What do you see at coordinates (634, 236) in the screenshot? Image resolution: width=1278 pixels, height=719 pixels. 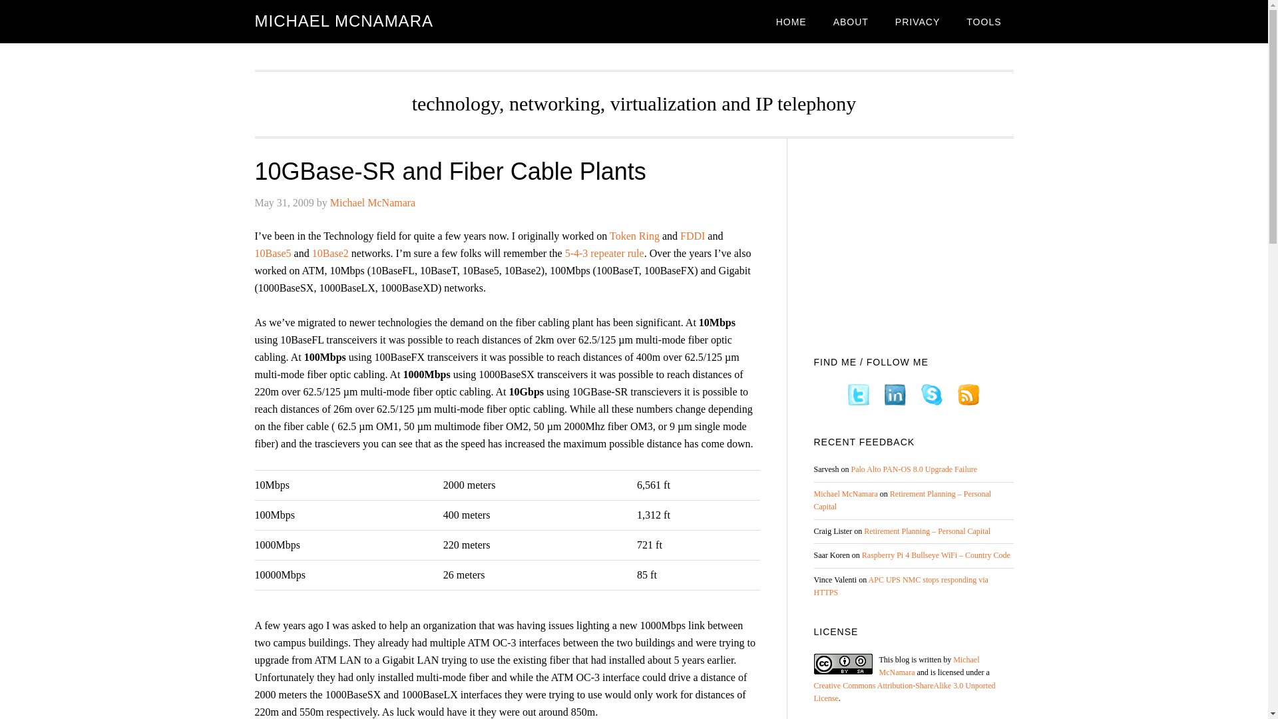 I see `Token Ring` at bounding box center [634, 236].